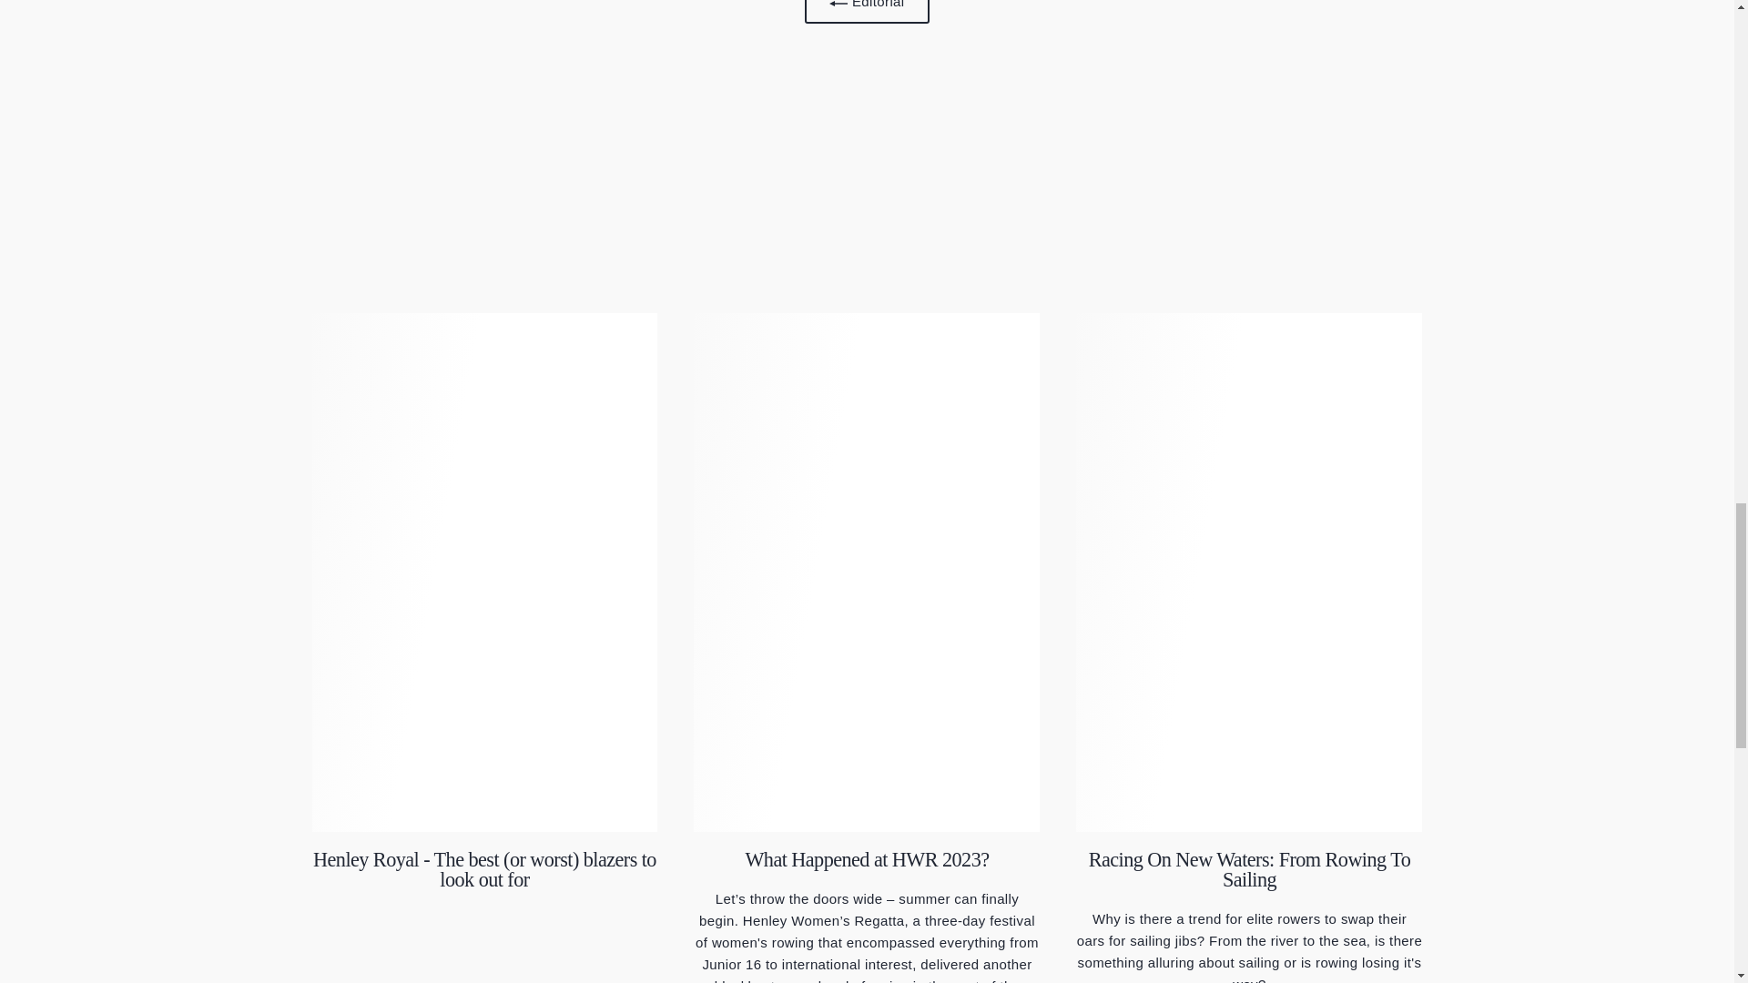  I want to click on icon-left-arrow, so click(838, 6).